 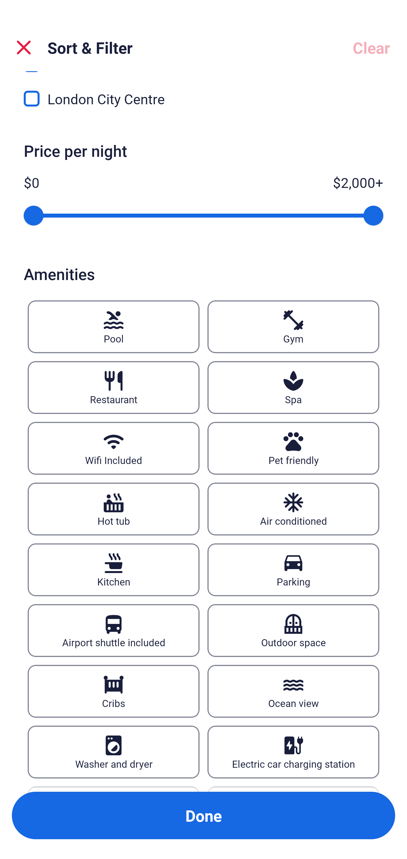 What do you see at coordinates (293, 630) in the screenshot?
I see `Outdoor space` at bounding box center [293, 630].